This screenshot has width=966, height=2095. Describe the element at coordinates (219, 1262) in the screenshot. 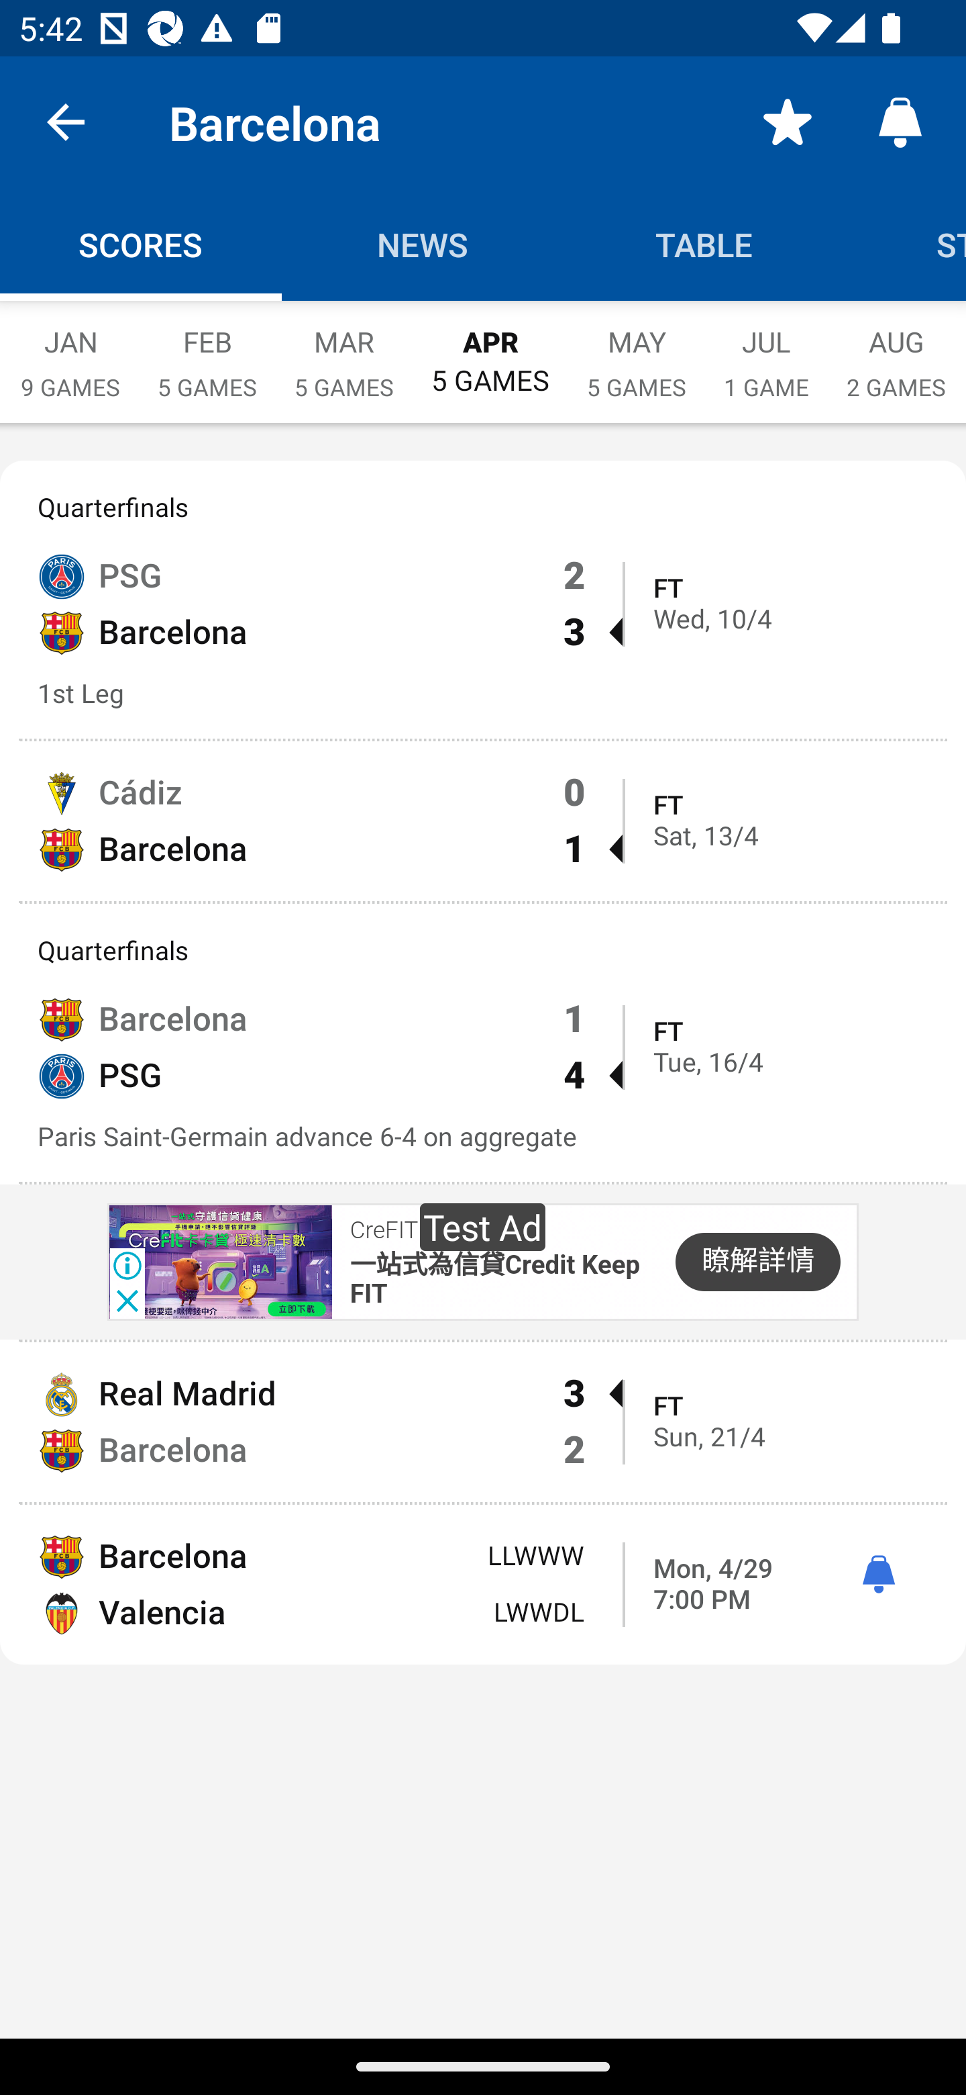

I see `details%3Fid%3Dcom.vhk` at that location.